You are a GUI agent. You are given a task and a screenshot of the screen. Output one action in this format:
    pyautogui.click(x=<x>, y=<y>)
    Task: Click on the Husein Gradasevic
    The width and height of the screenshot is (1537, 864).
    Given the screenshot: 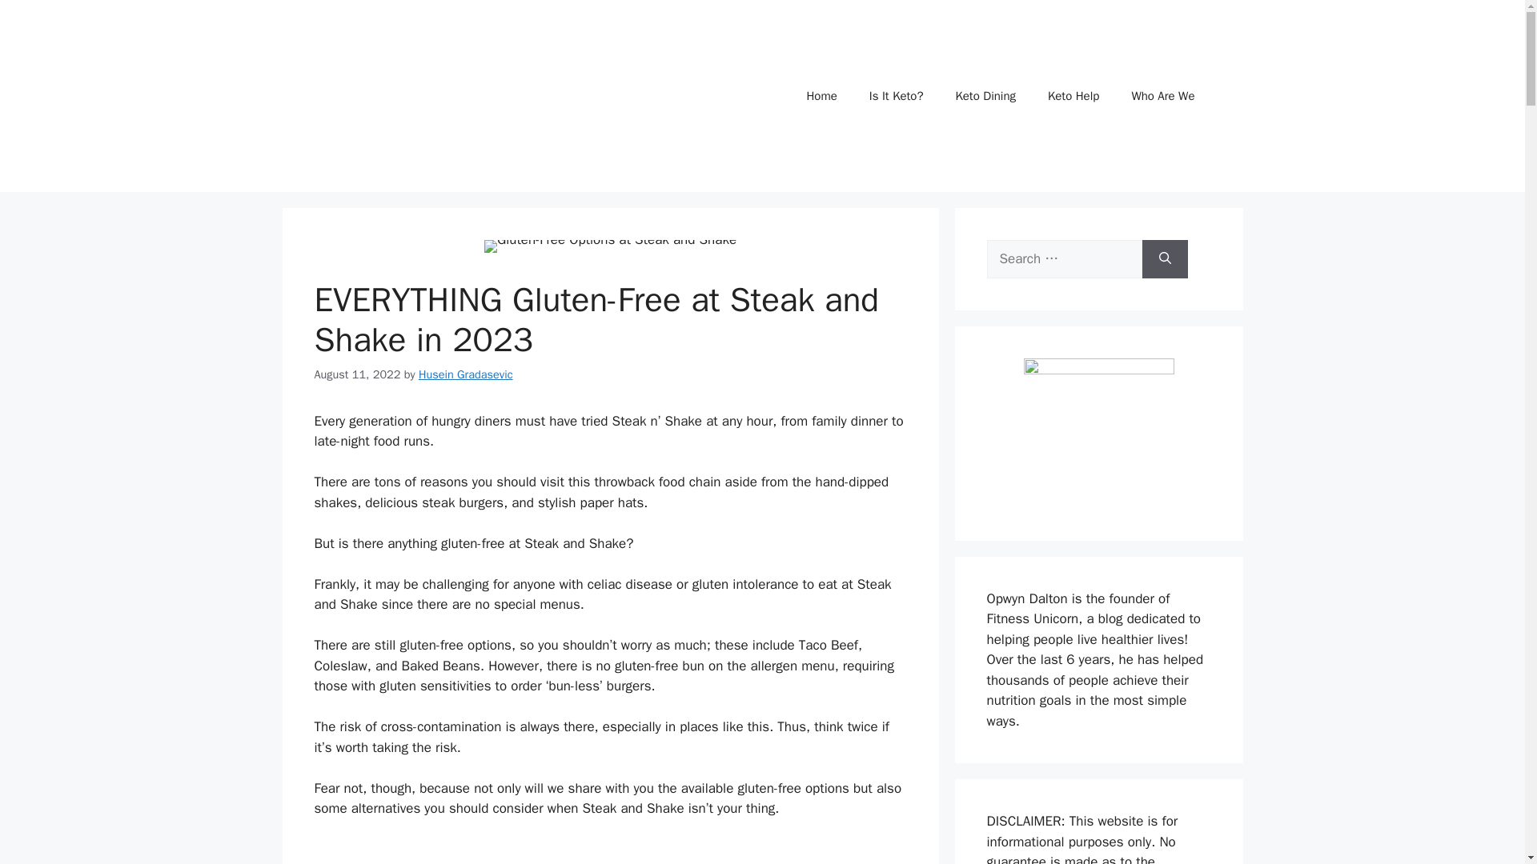 What is the action you would take?
    pyautogui.click(x=466, y=374)
    